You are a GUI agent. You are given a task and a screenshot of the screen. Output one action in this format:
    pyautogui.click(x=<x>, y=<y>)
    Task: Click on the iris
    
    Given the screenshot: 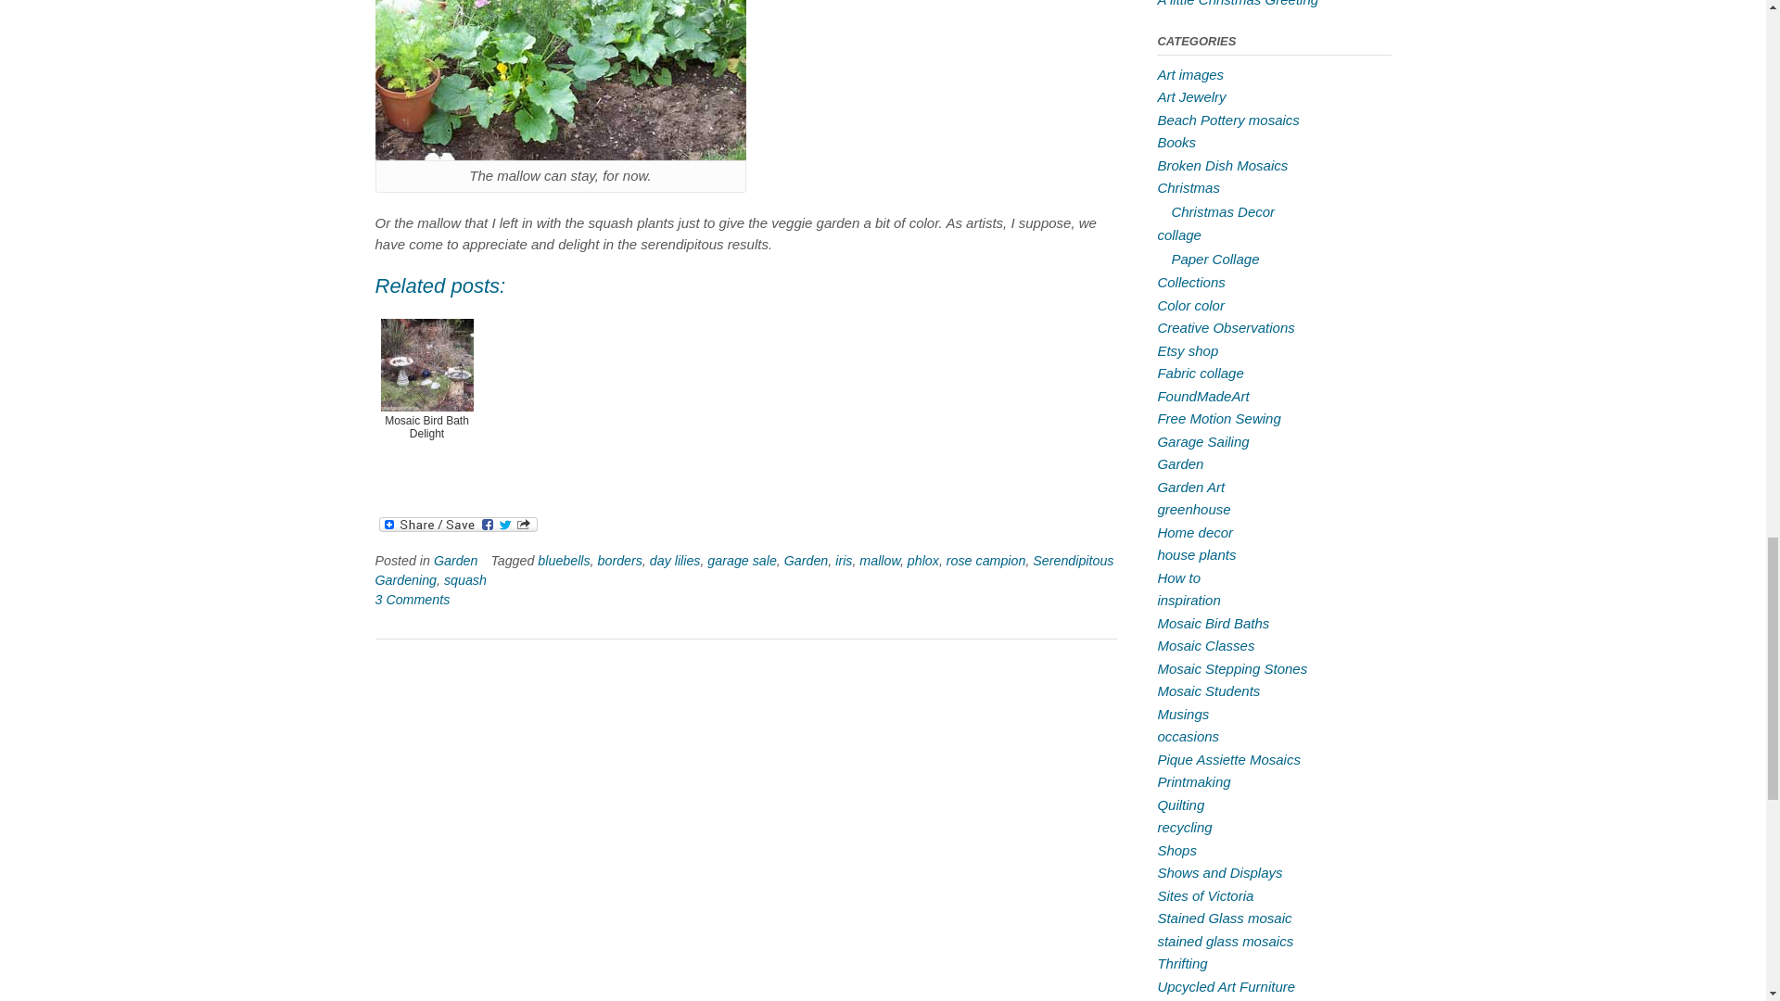 What is the action you would take?
    pyautogui.click(x=844, y=561)
    